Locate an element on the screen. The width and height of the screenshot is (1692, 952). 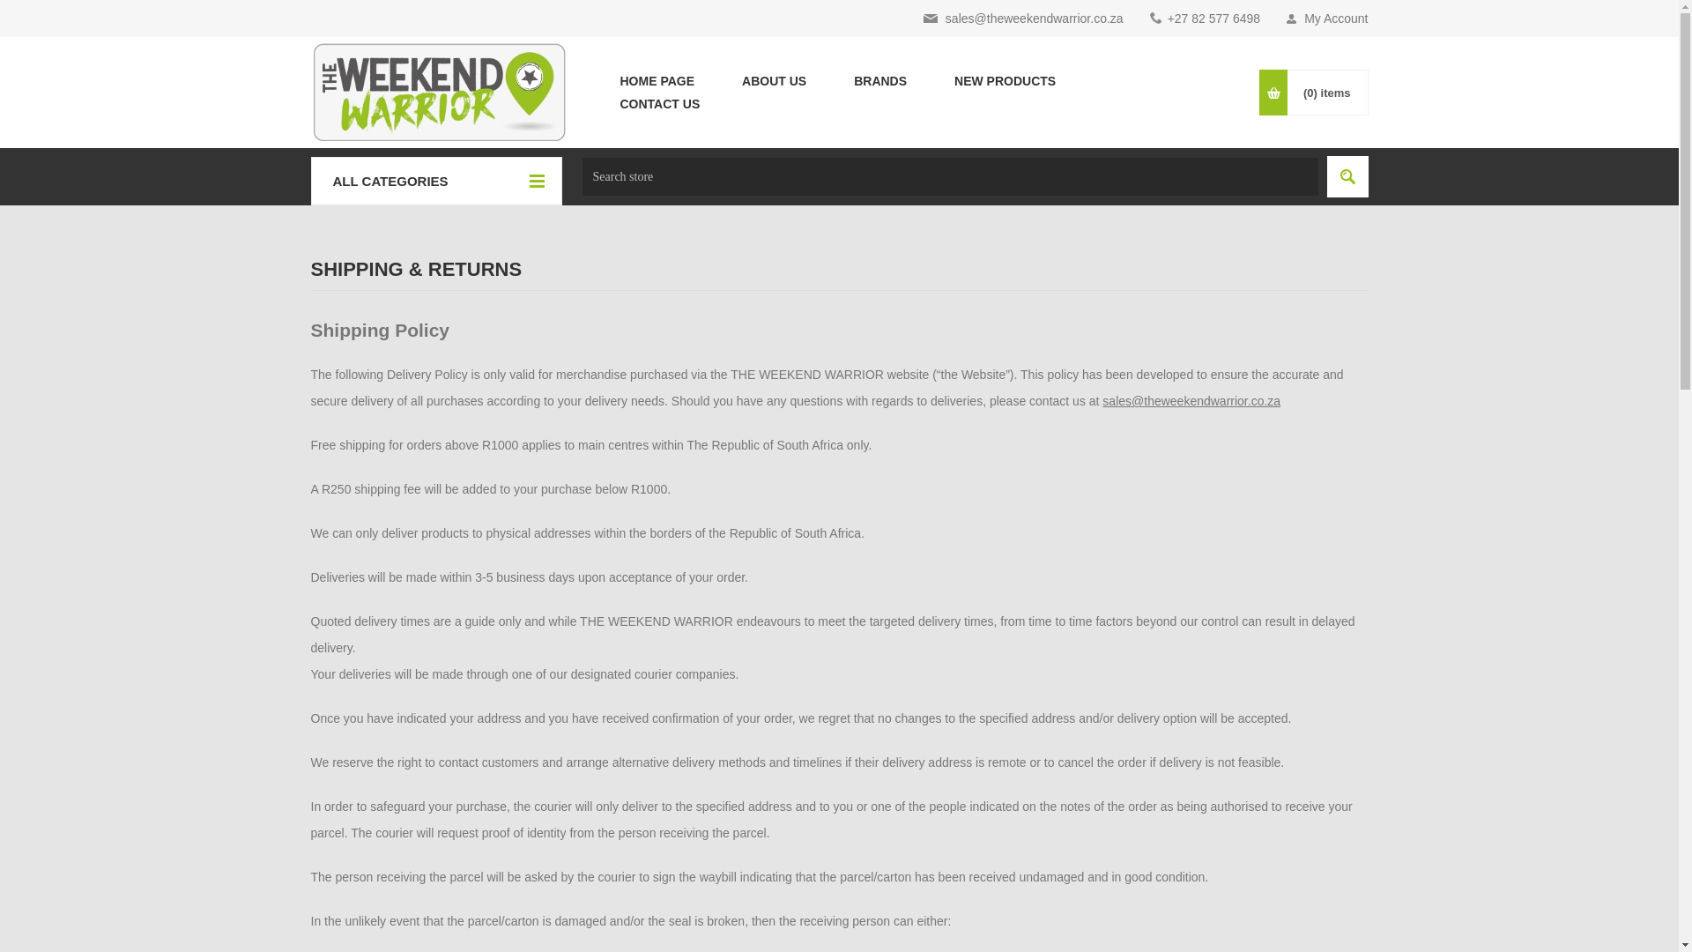
NEW PRODUCTS is located at coordinates (1005, 80).